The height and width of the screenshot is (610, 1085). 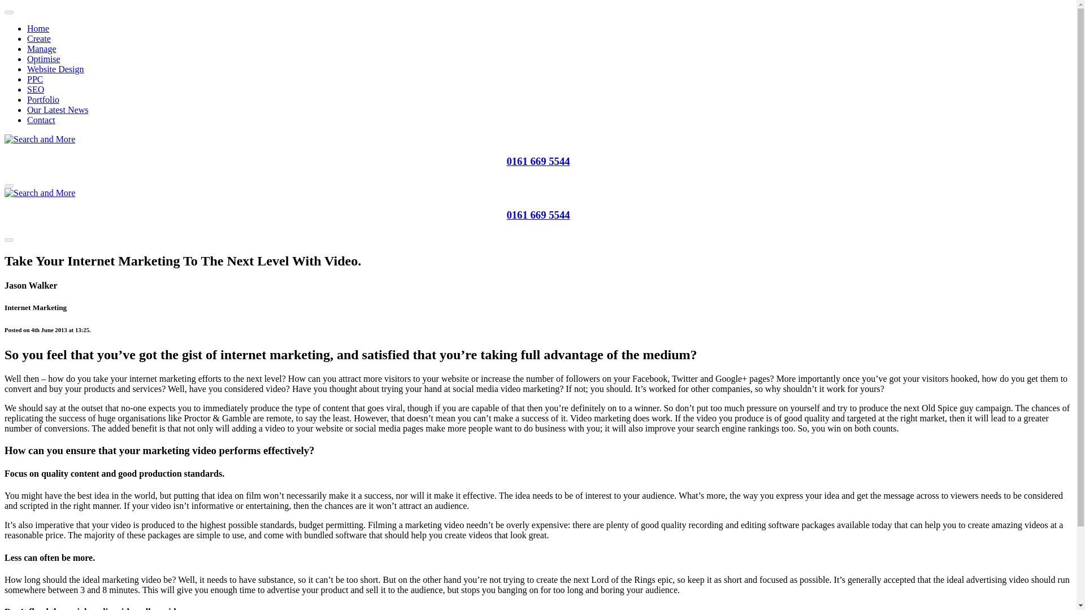 I want to click on Optimise, so click(x=44, y=59).